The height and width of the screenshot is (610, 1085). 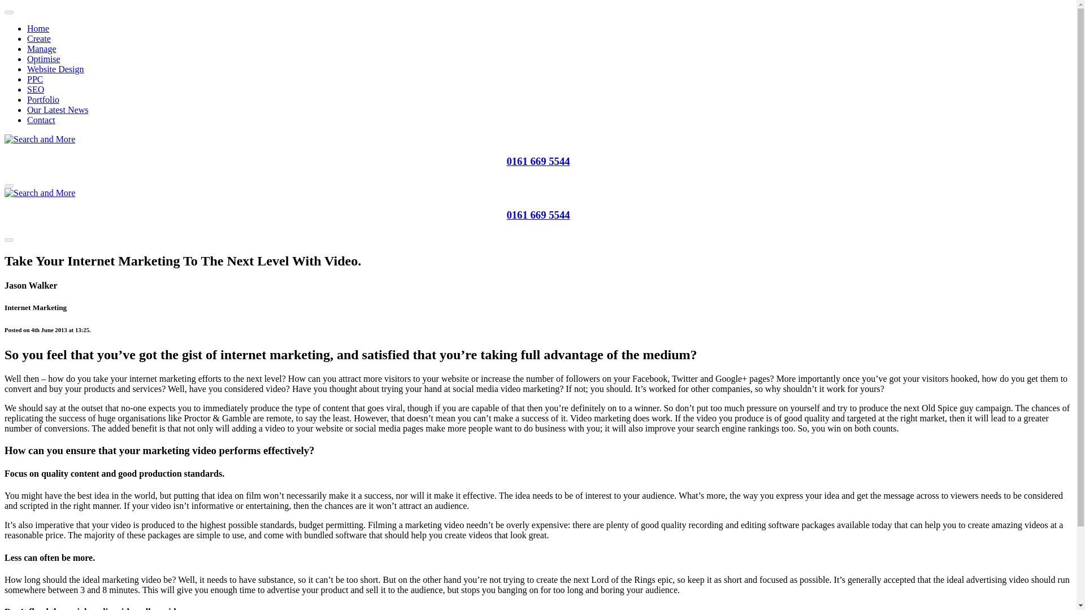 I want to click on Optimise, so click(x=44, y=59).